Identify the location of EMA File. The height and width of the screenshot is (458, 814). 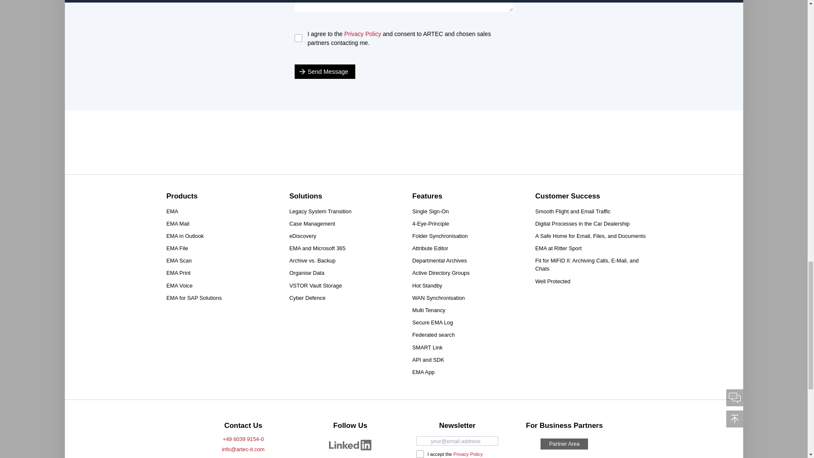
(177, 249).